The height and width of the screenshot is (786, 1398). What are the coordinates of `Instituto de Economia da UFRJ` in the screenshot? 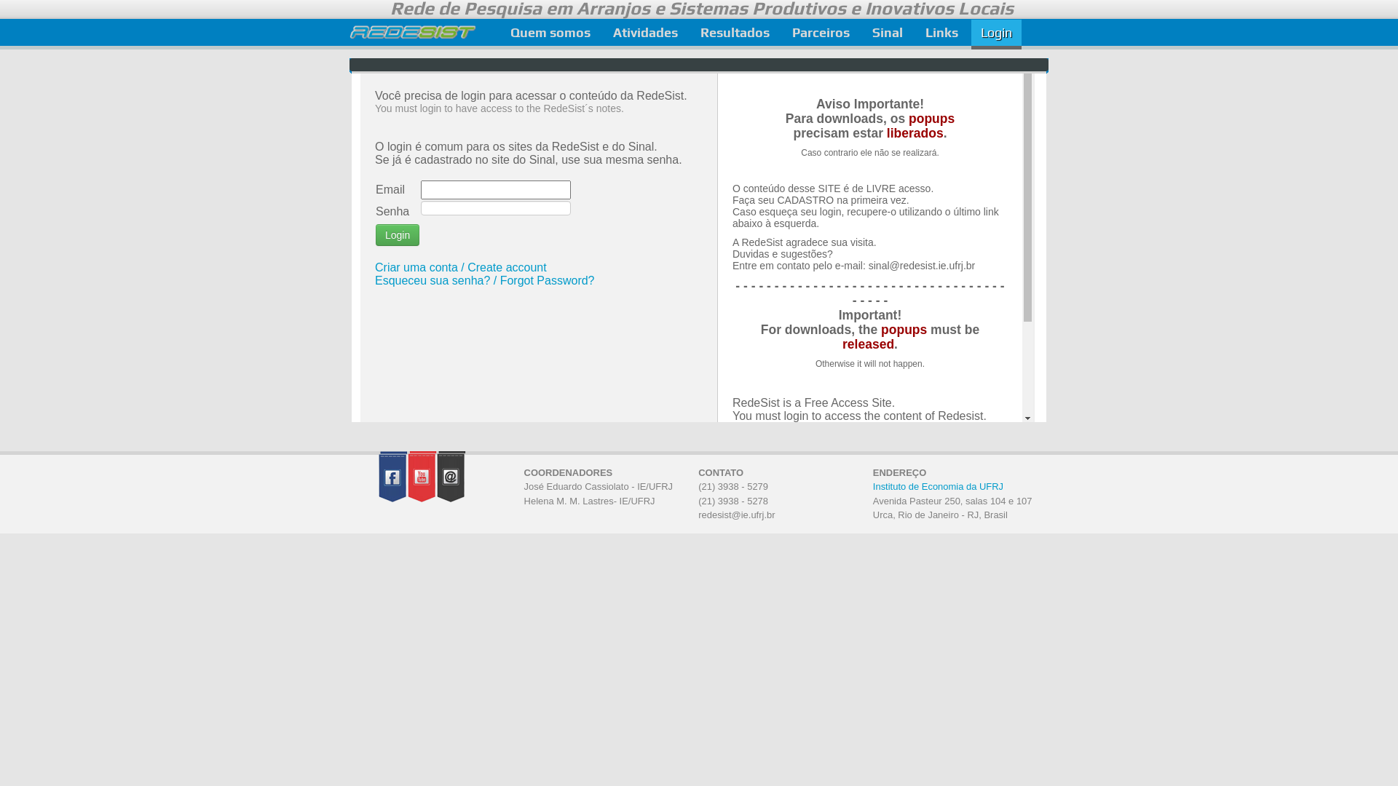 It's located at (938, 486).